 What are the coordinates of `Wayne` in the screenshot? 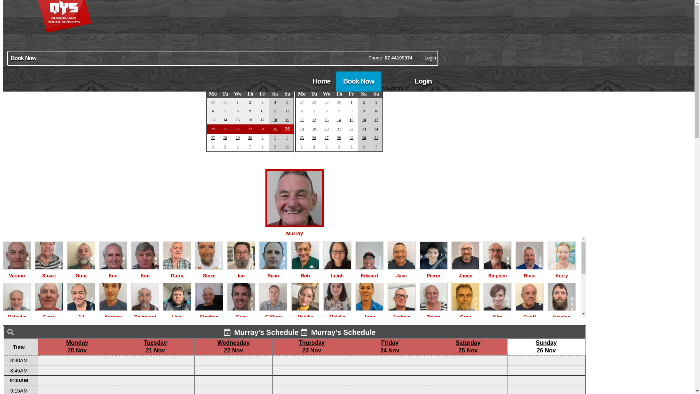 It's located at (17, 355).